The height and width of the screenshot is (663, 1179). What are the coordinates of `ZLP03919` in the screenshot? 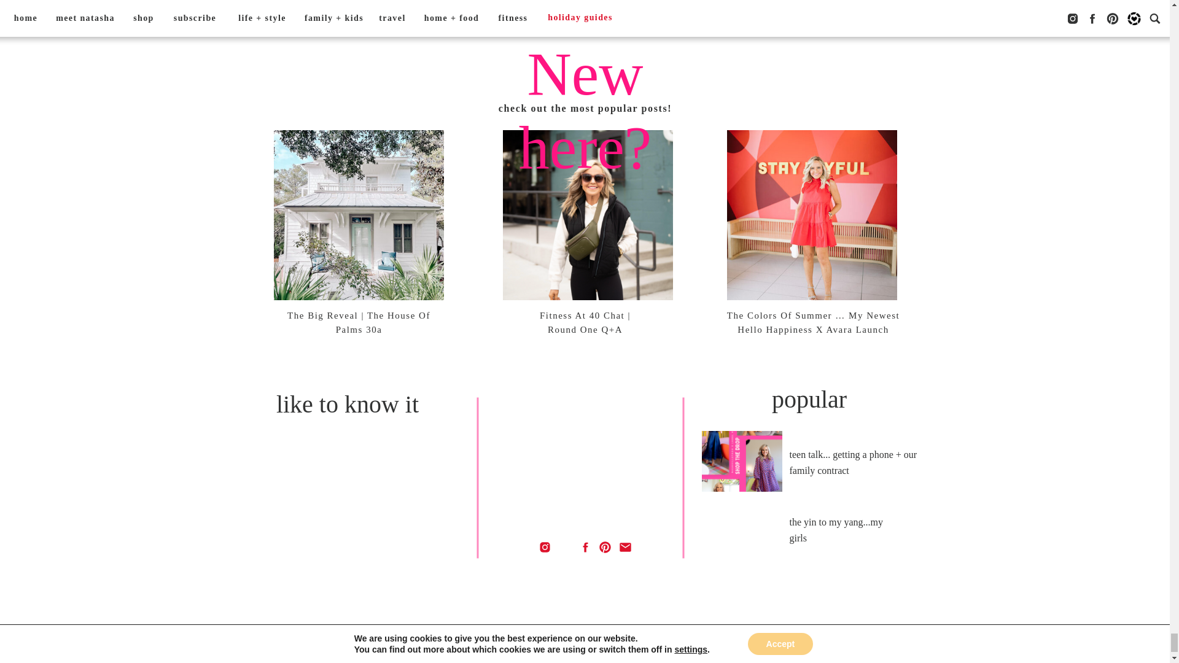 It's located at (392, 624).